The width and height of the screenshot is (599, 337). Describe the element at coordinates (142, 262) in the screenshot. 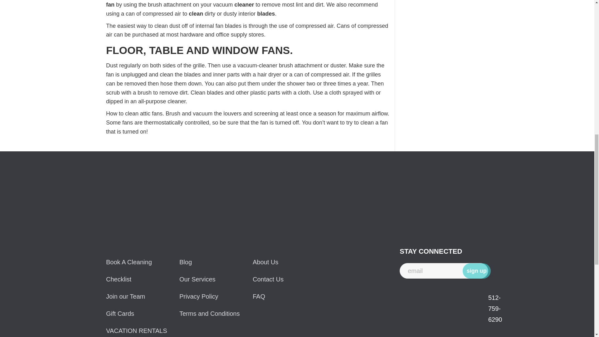

I see `Book A Cleaning` at that location.